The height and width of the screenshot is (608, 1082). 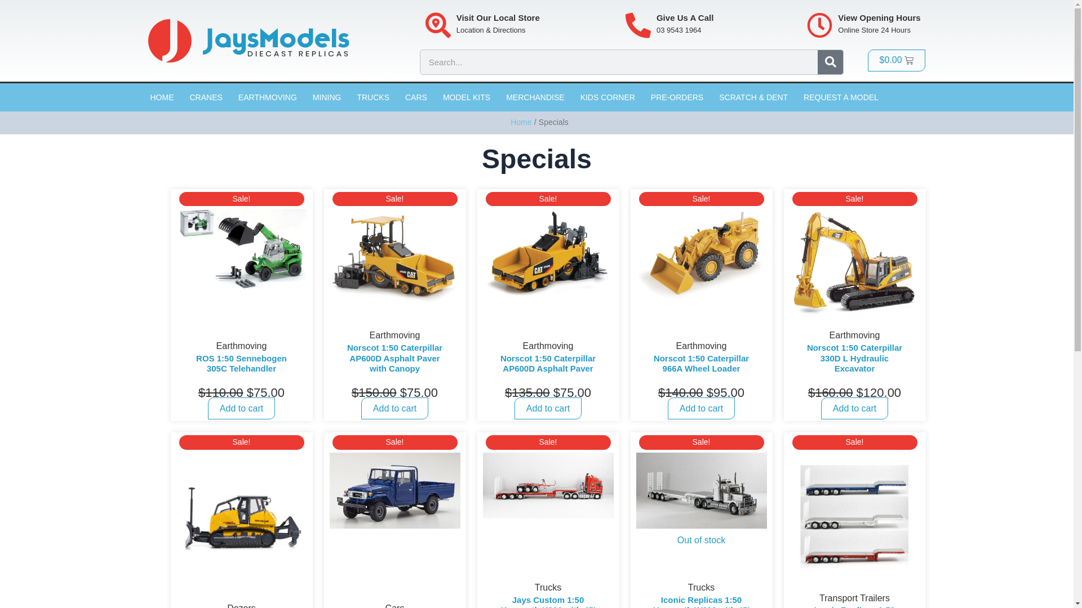 I want to click on Norscot 1:50 Caterpillar AP600D Asphalt Paver with Canopy, so click(x=395, y=377).